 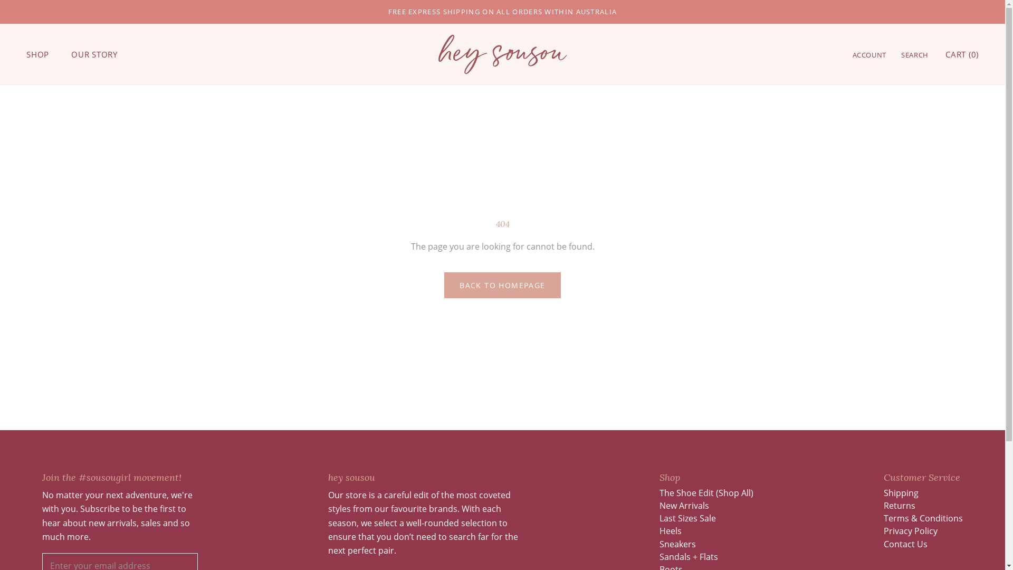 What do you see at coordinates (706, 557) in the screenshot?
I see `Sandals + Flats` at bounding box center [706, 557].